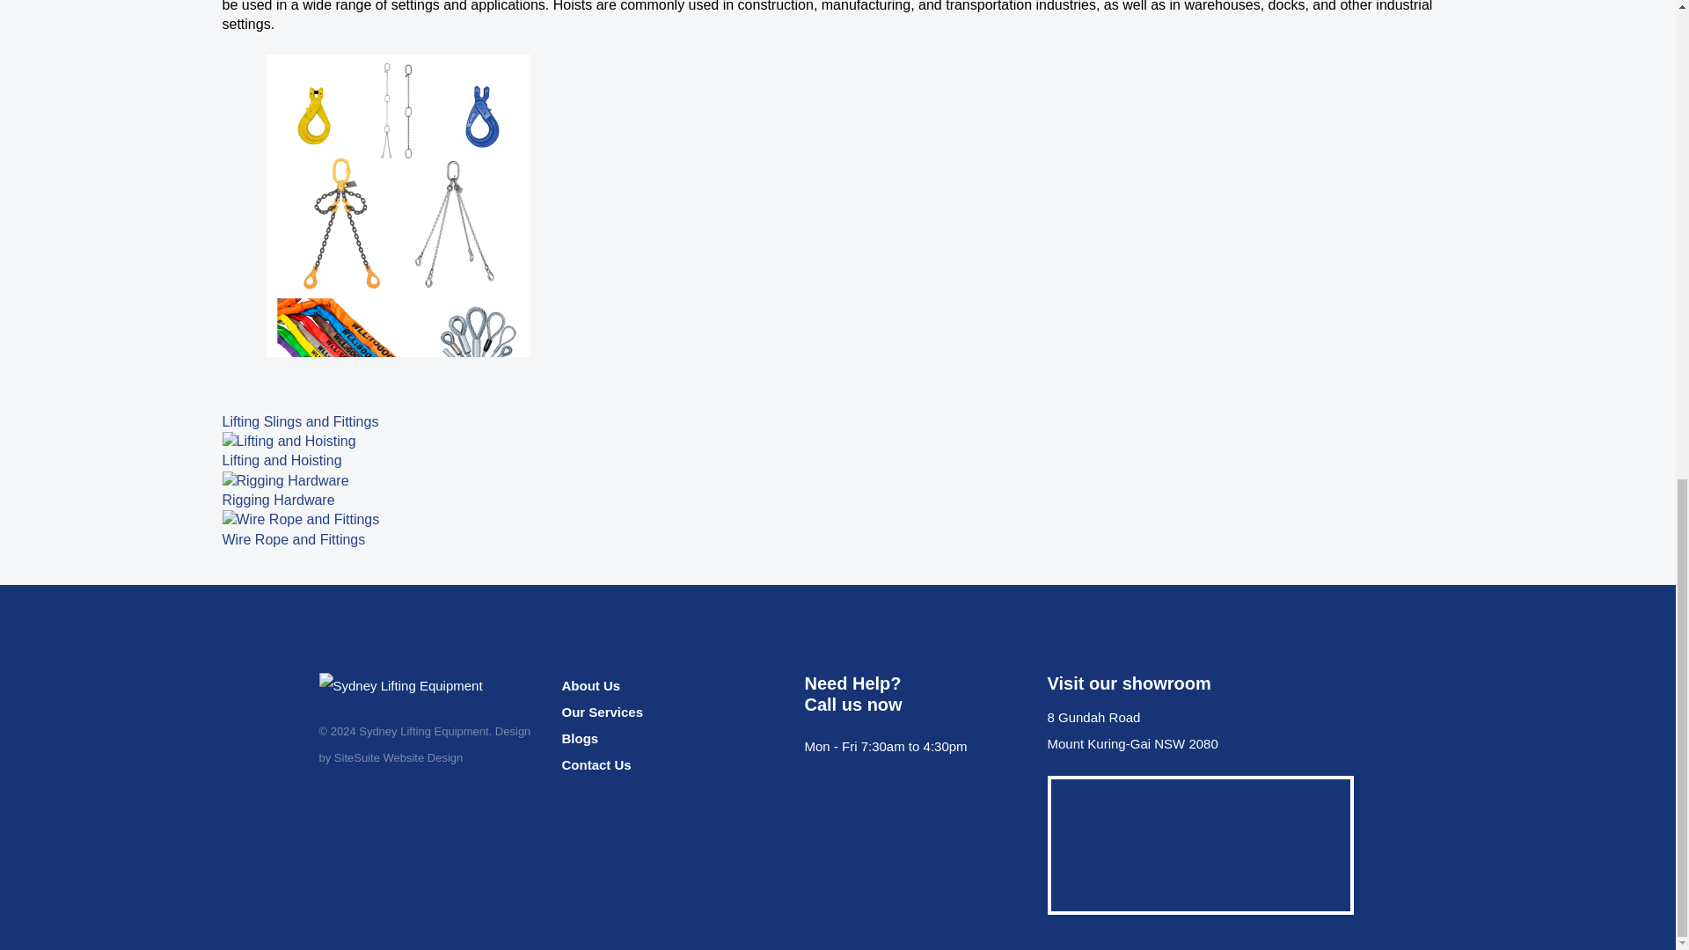 Image resolution: width=1689 pixels, height=950 pixels. Describe the element at coordinates (284, 480) in the screenshot. I see `Rigging Hardware` at that location.